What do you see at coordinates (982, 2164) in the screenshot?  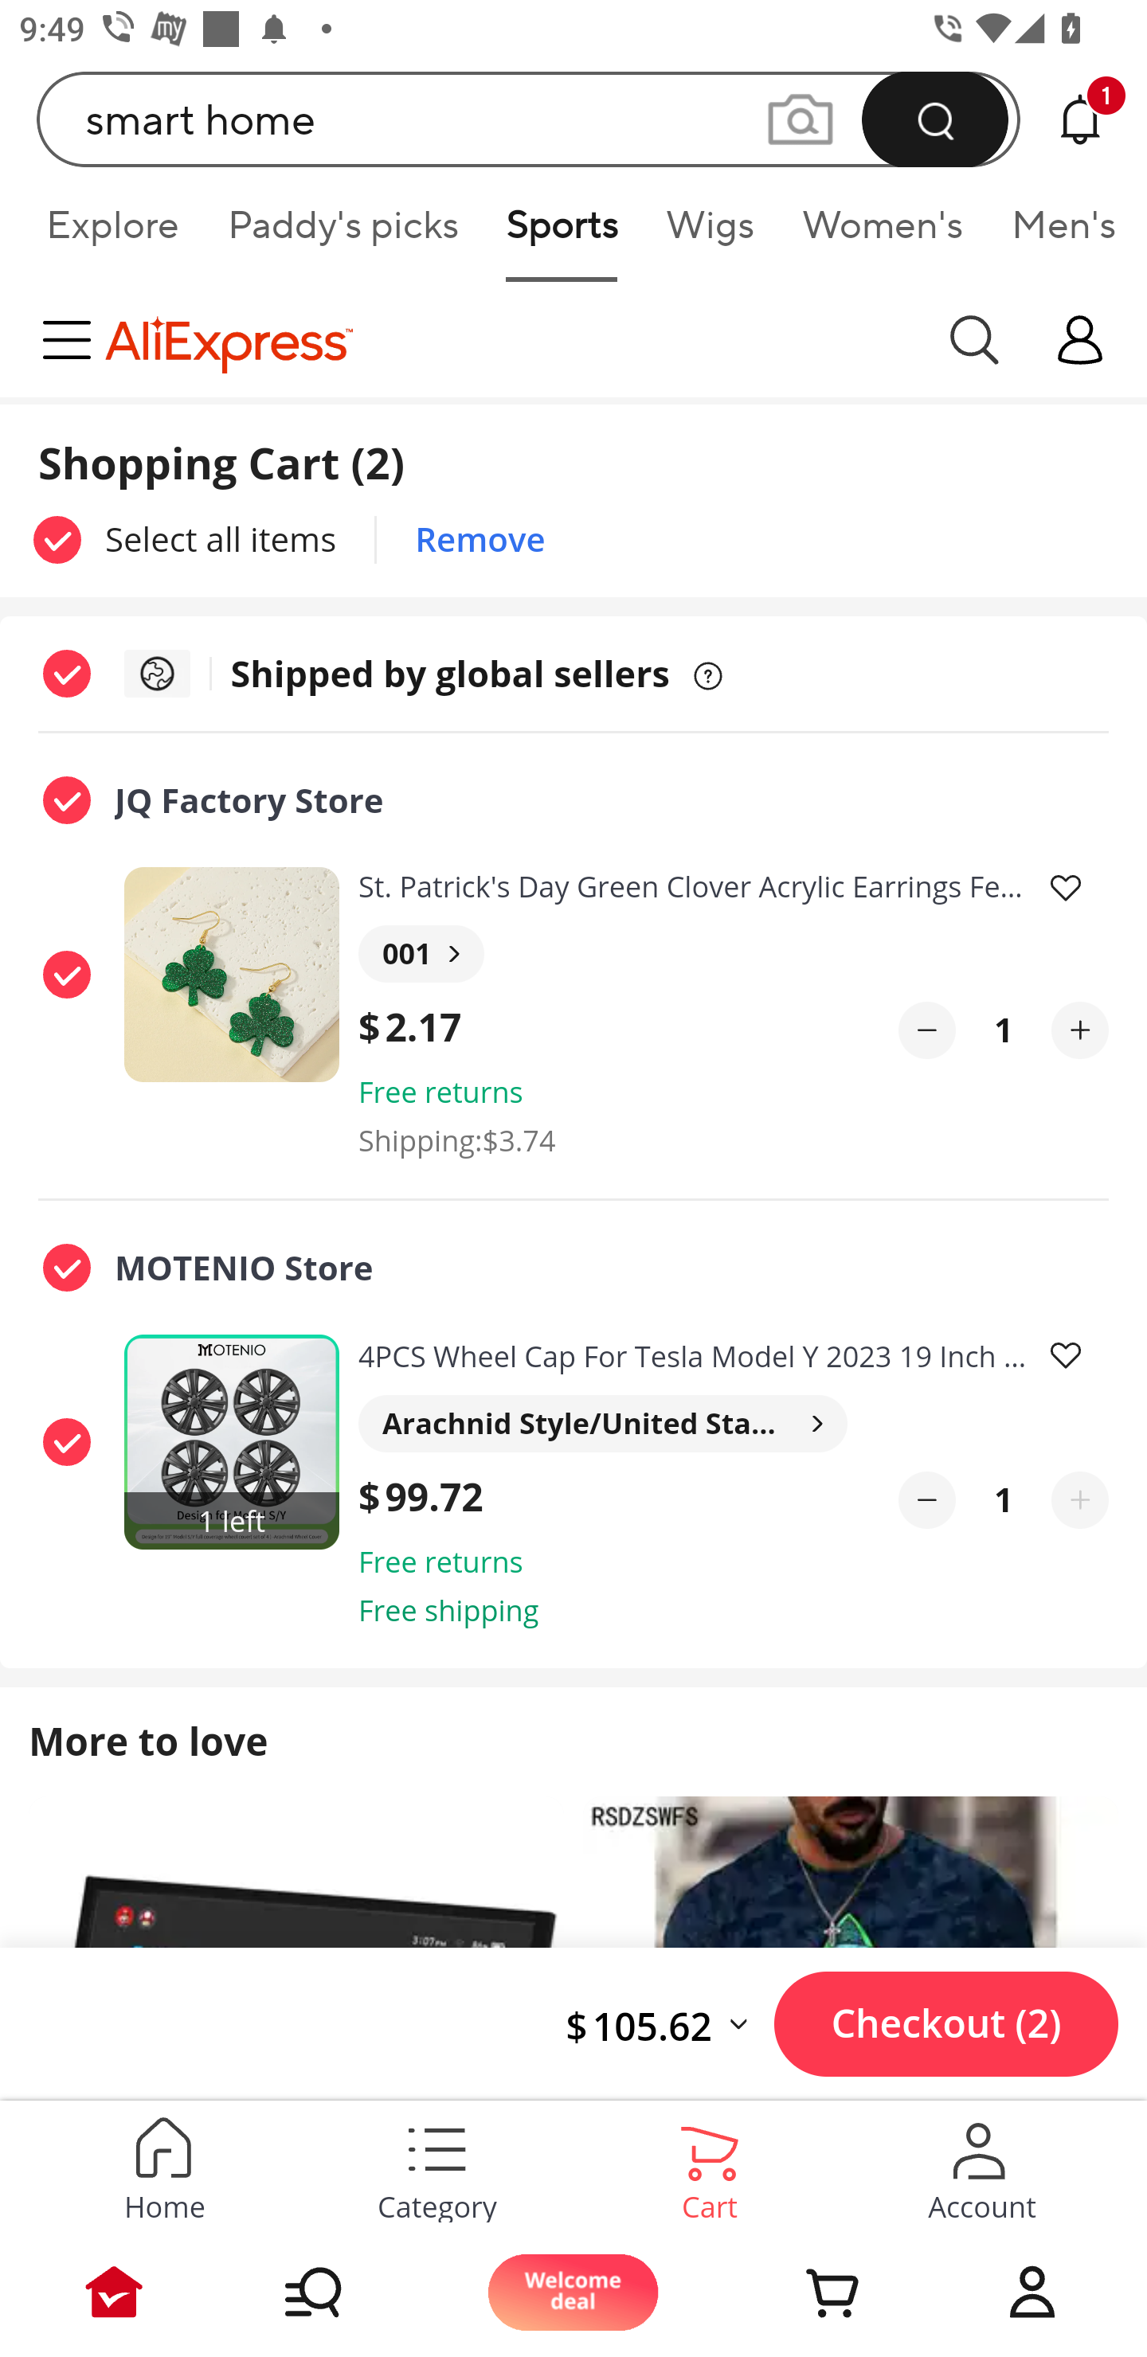 I see `Account` at bounding box center [982, 2164].